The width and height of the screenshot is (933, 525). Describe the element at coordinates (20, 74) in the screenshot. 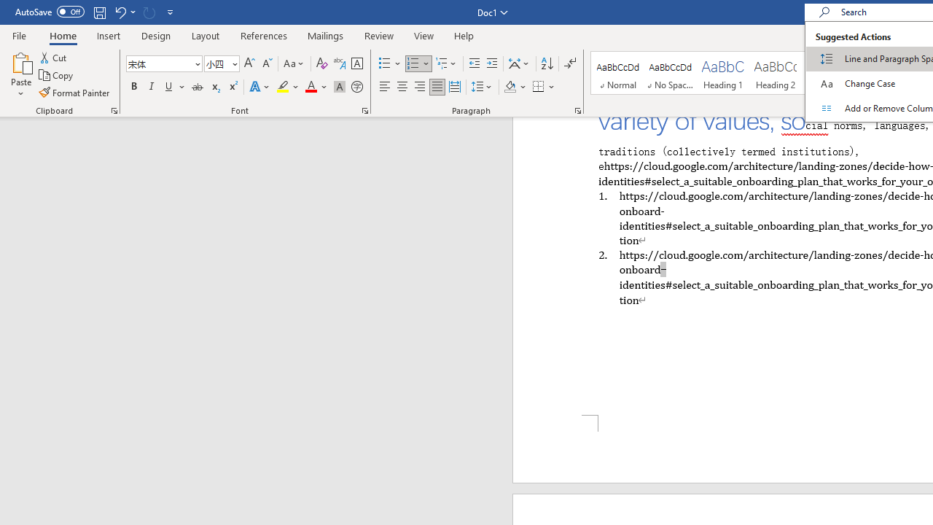

I see `Paste` at that location.